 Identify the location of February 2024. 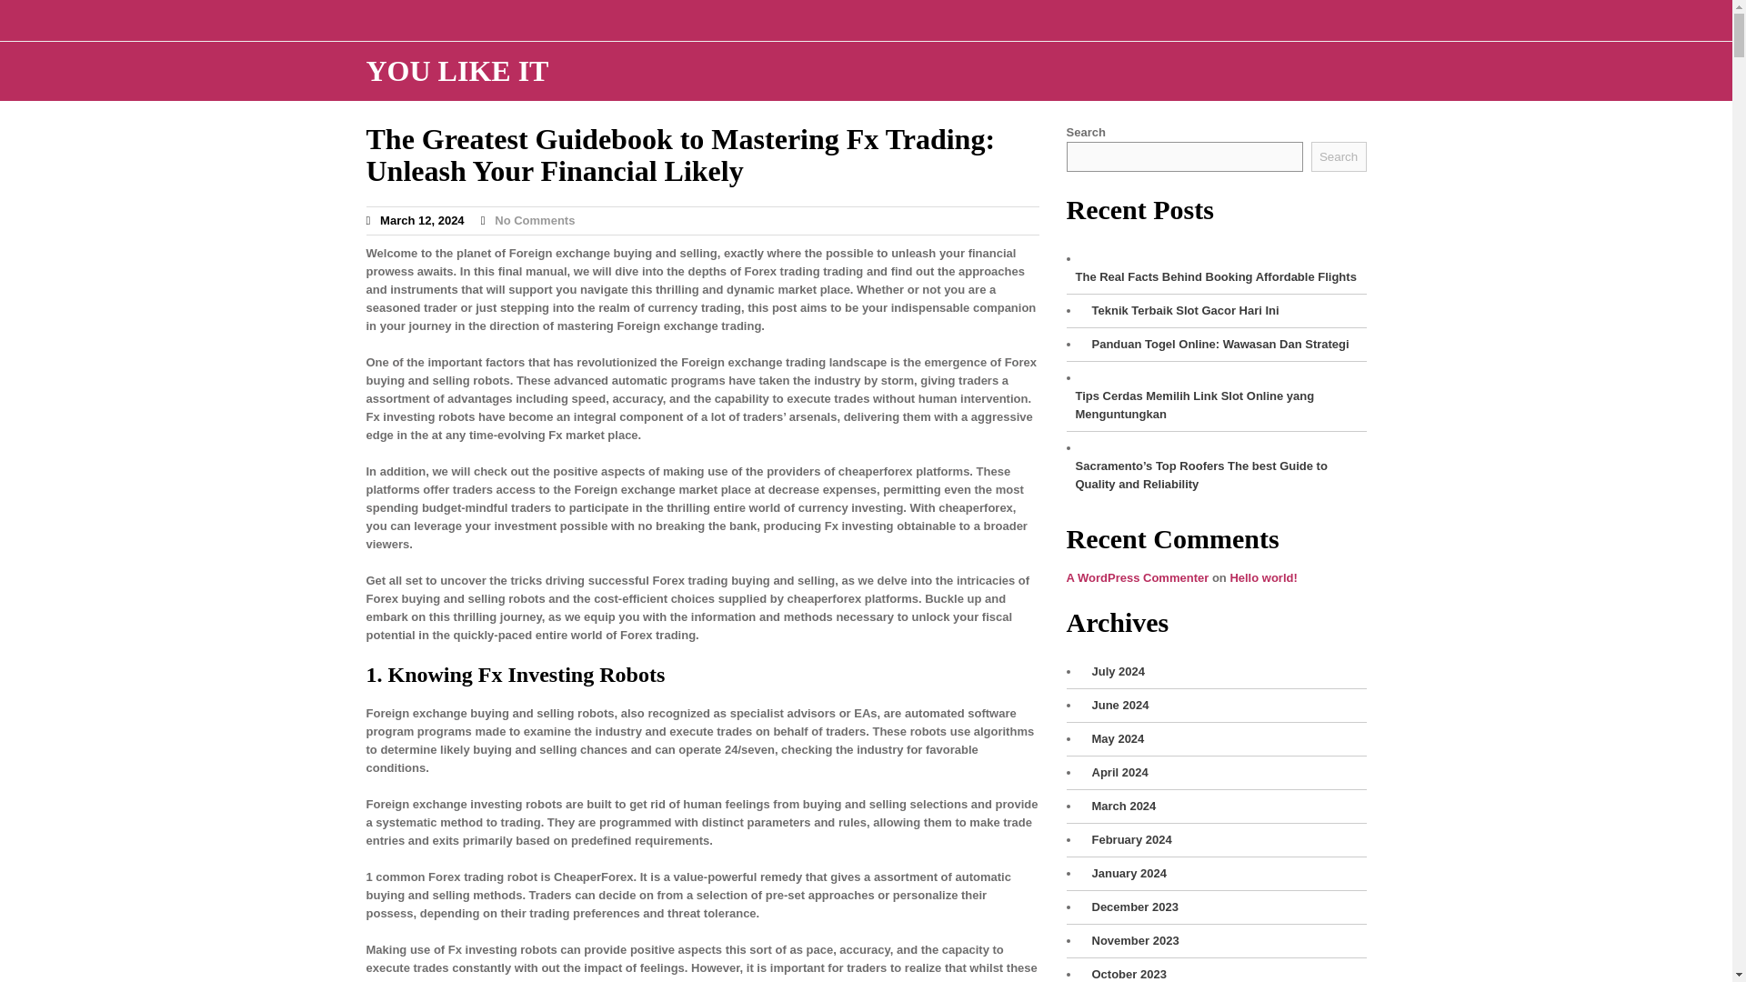
(1127, 840).